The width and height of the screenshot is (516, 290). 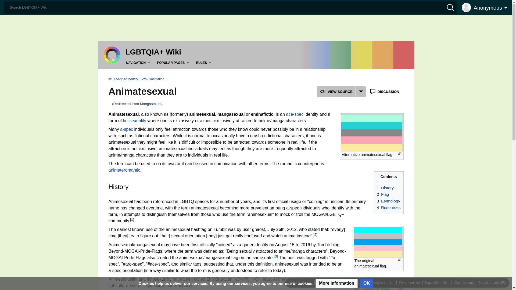 What do you see at coordinates (112, 55) in the screenshot?
I see `Visit the main page` at bounding box center [112, 55].